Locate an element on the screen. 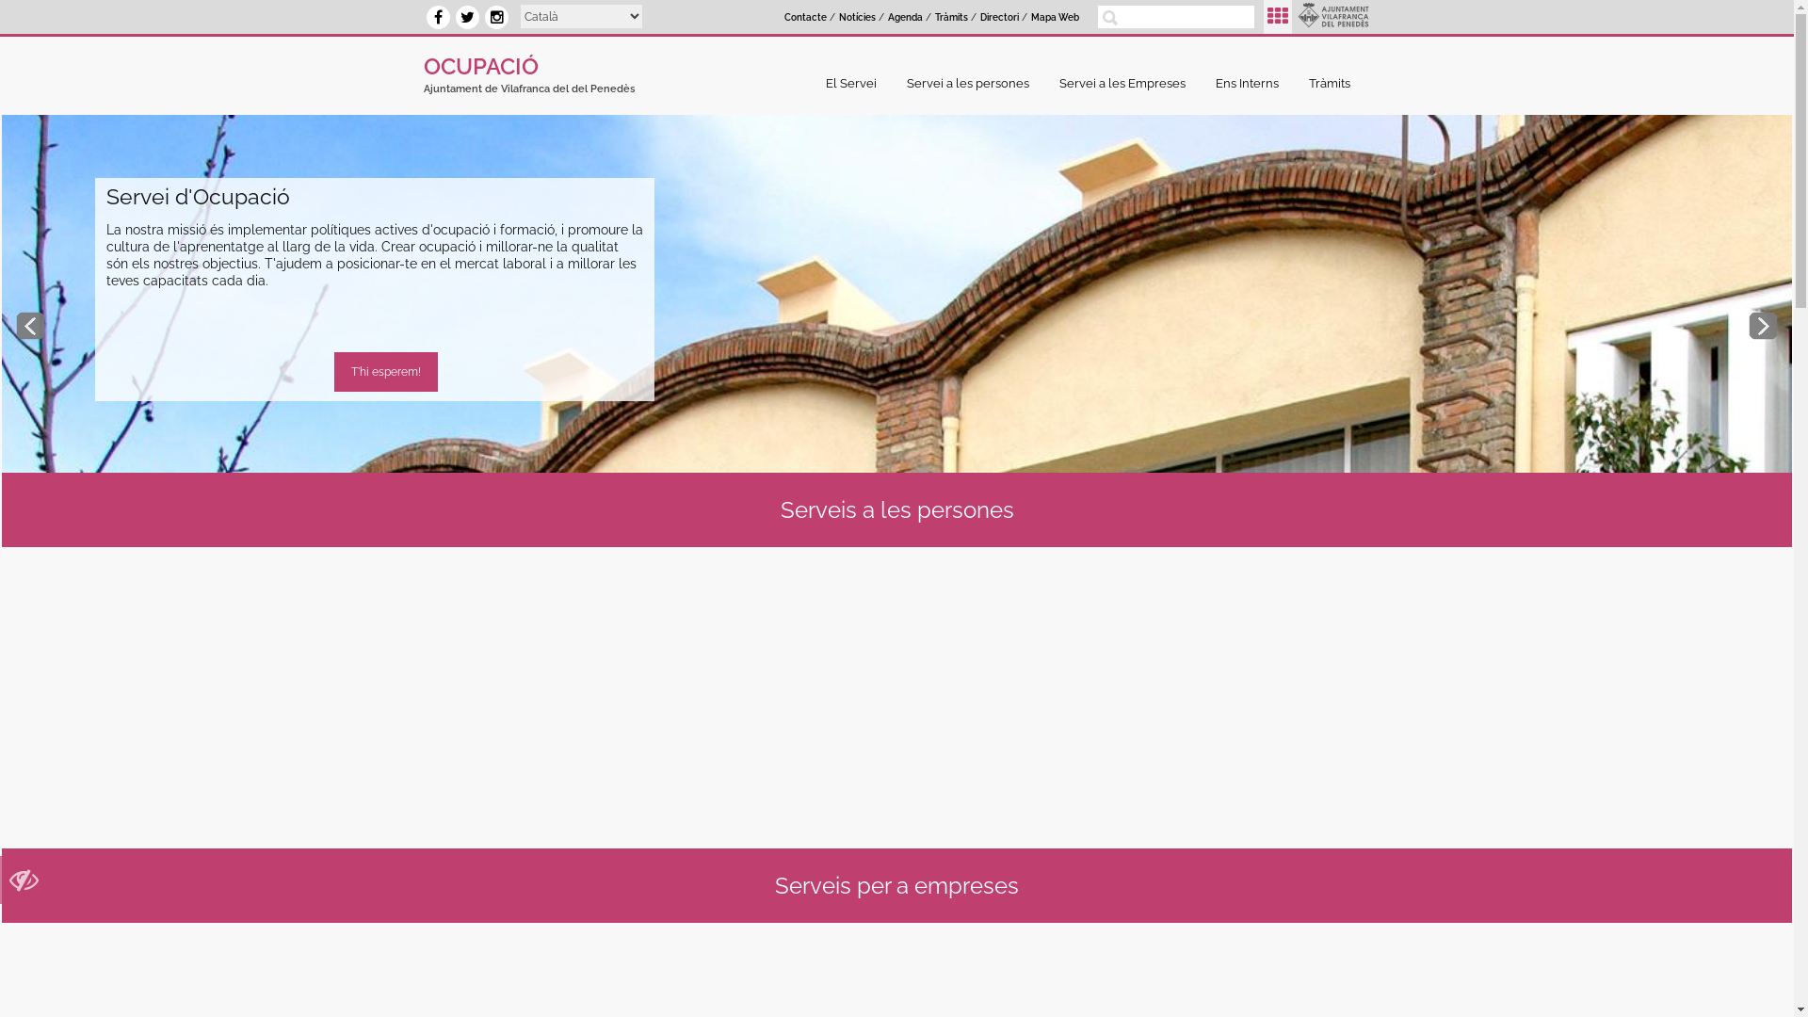  Mapa Web is located at coordinates (1055, 18).